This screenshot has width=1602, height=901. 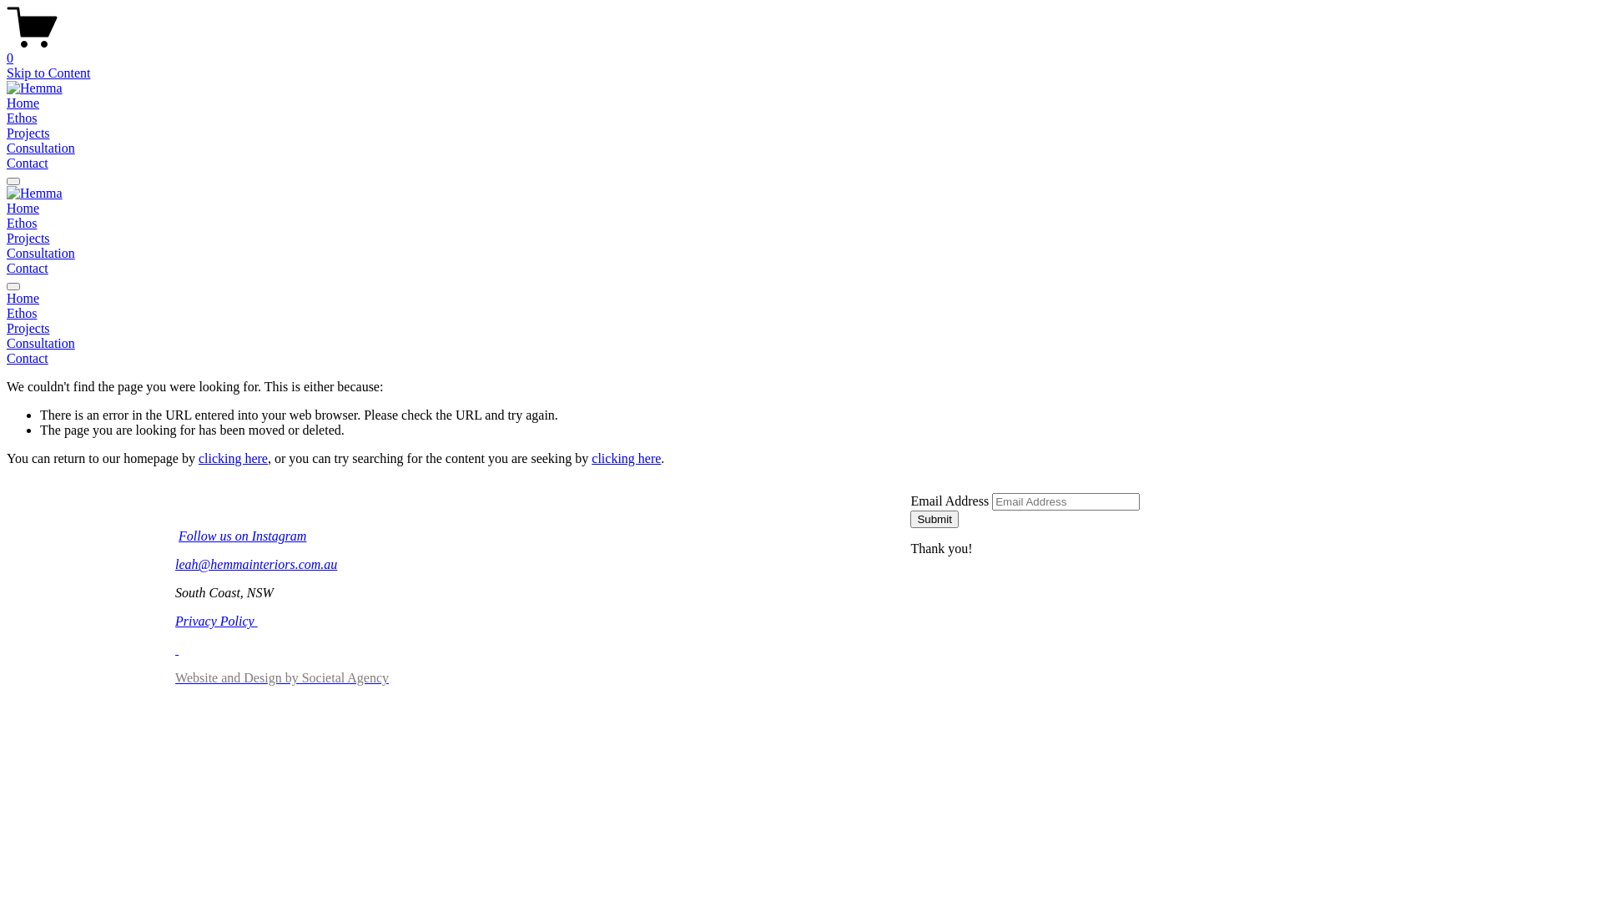 I want to click on Consultation, so click(x=41, y=253).